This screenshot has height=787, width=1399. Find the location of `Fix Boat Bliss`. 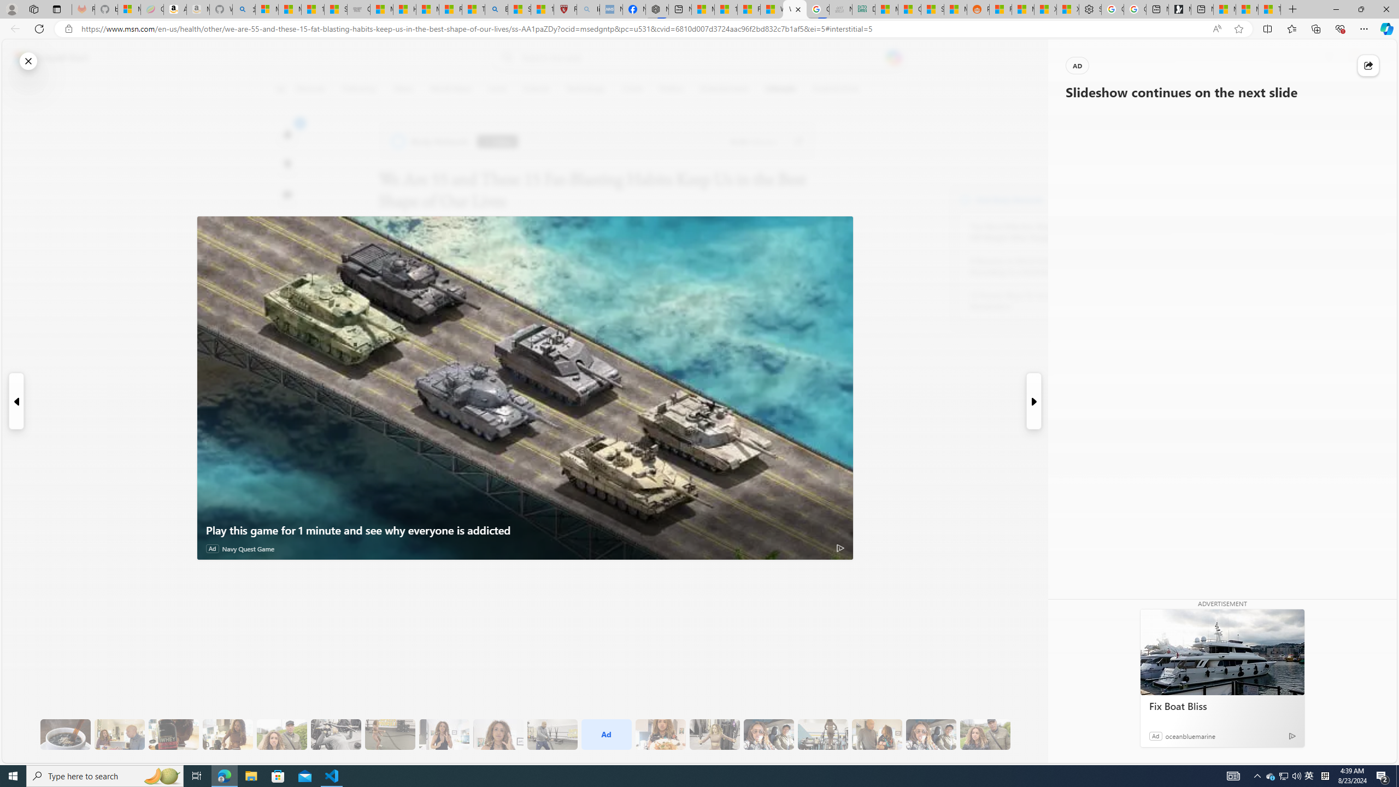

Fix Boat Bliss is located at coordinates (1222, 651).